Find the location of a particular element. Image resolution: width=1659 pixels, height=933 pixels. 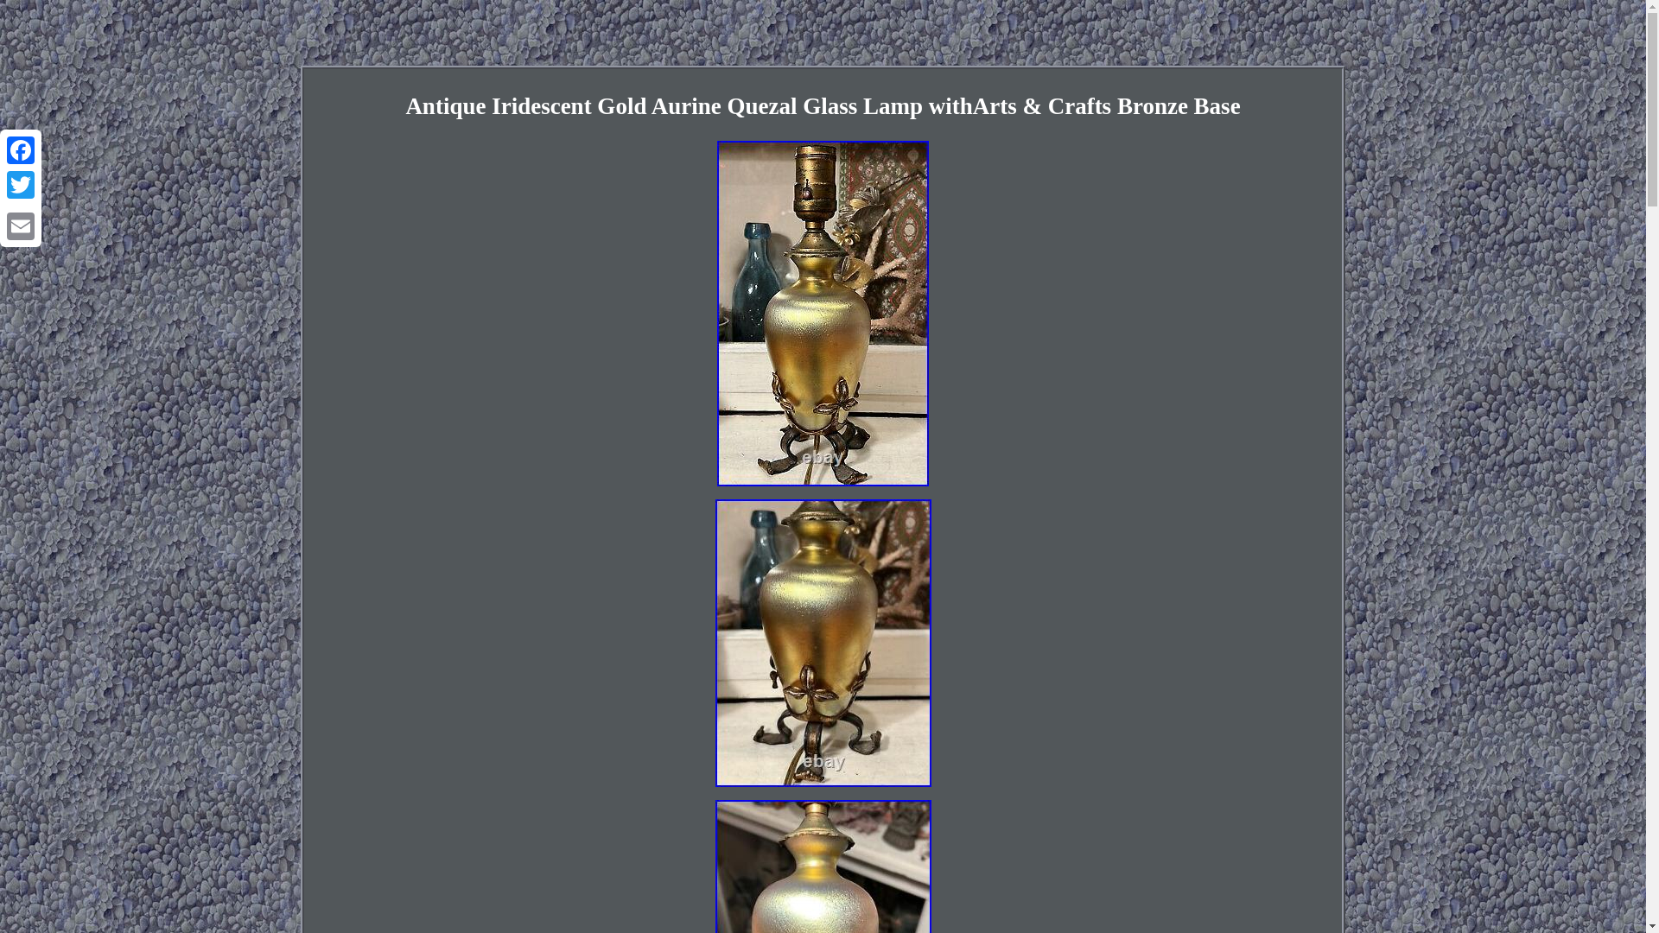

Facebook is located at coordinates (21, 150).